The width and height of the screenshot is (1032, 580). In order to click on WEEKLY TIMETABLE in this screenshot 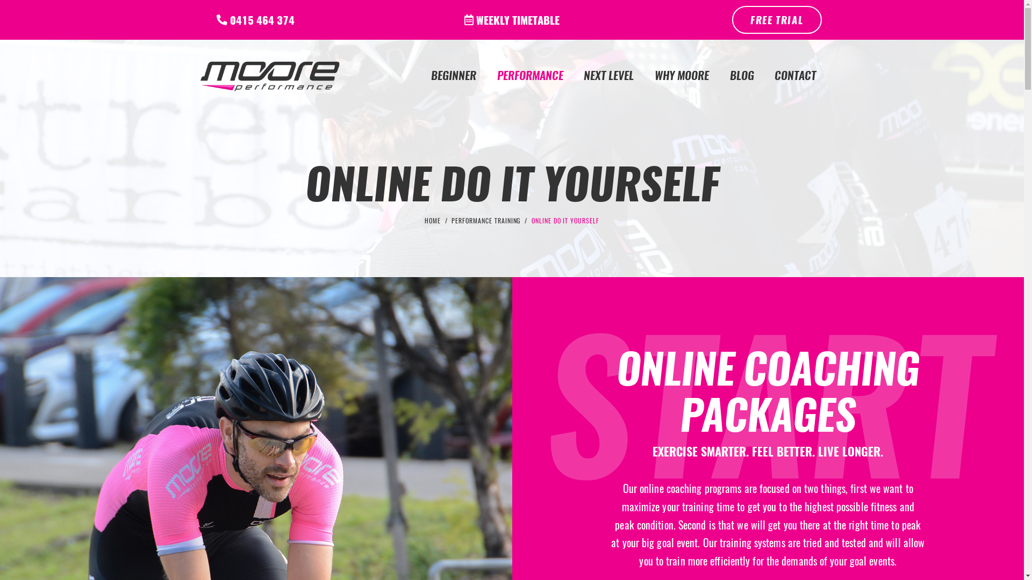, I will do `click(512, 20)`.